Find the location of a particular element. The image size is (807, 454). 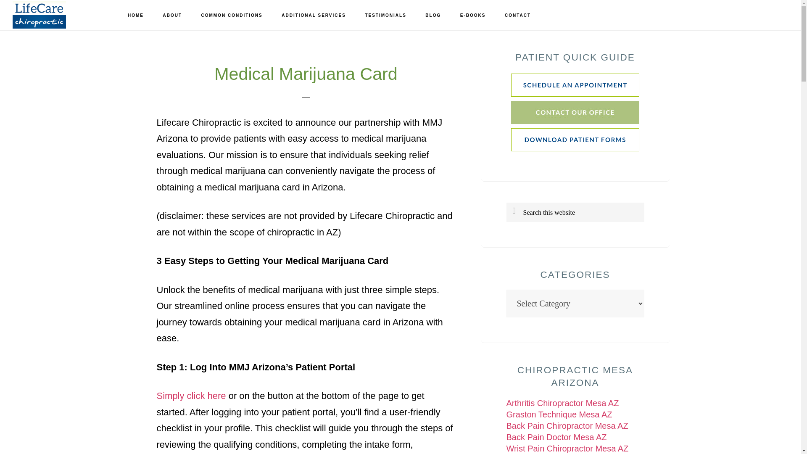

Contact Our Office is located at coordinates (575, 121).